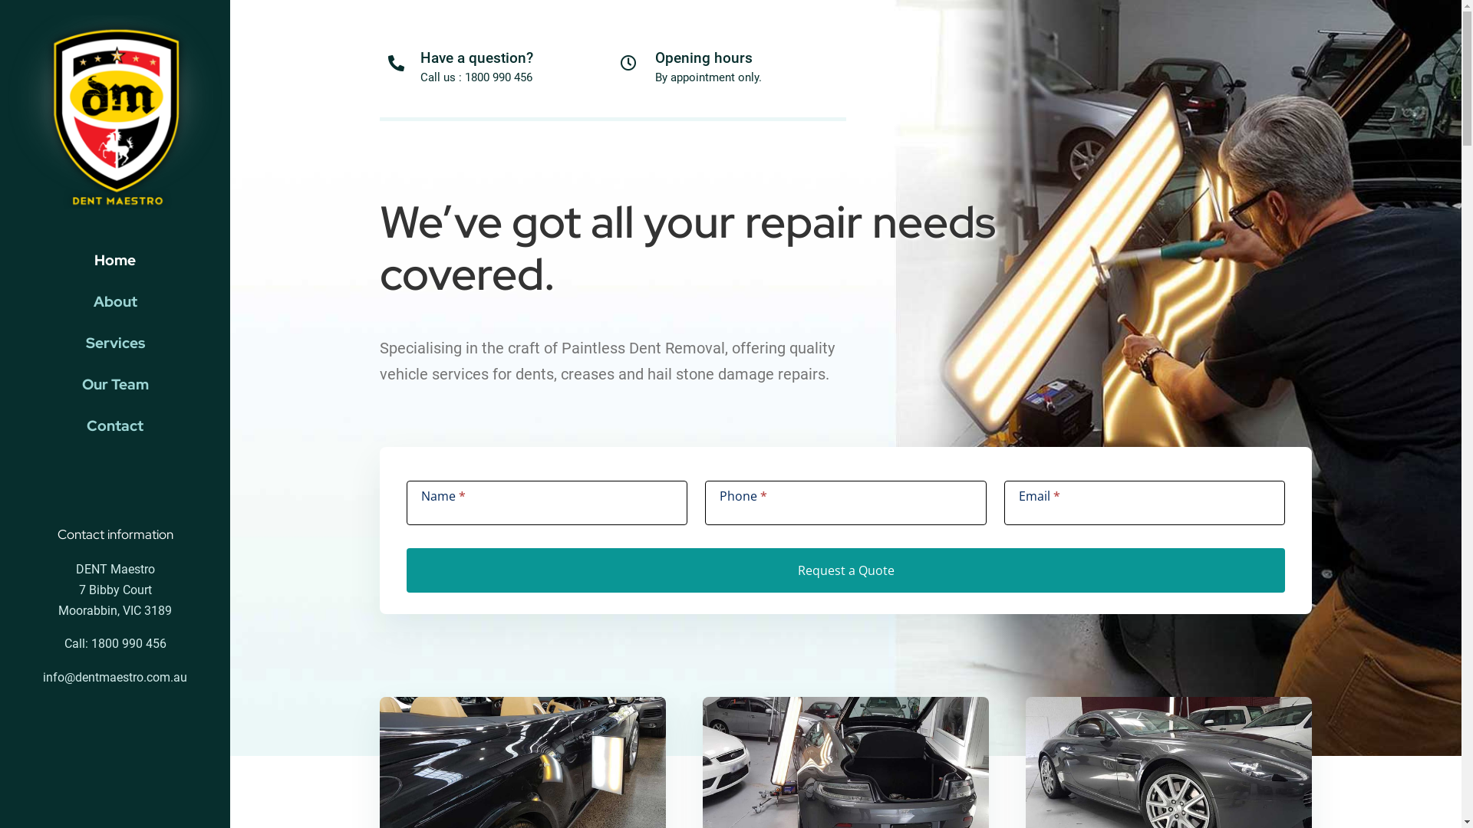 This screenshot has width=1473, height=828. I want to click on Our Team, so click(115, 385).